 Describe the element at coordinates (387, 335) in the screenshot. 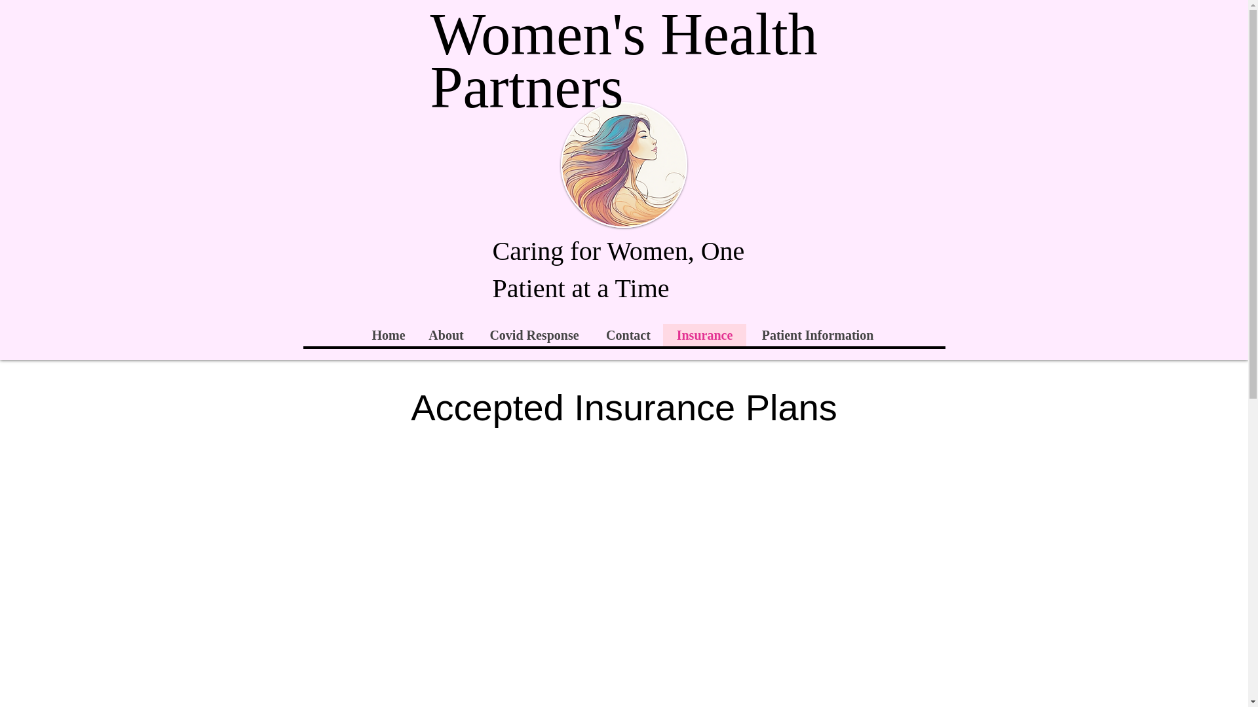

I see `Home` at that location.